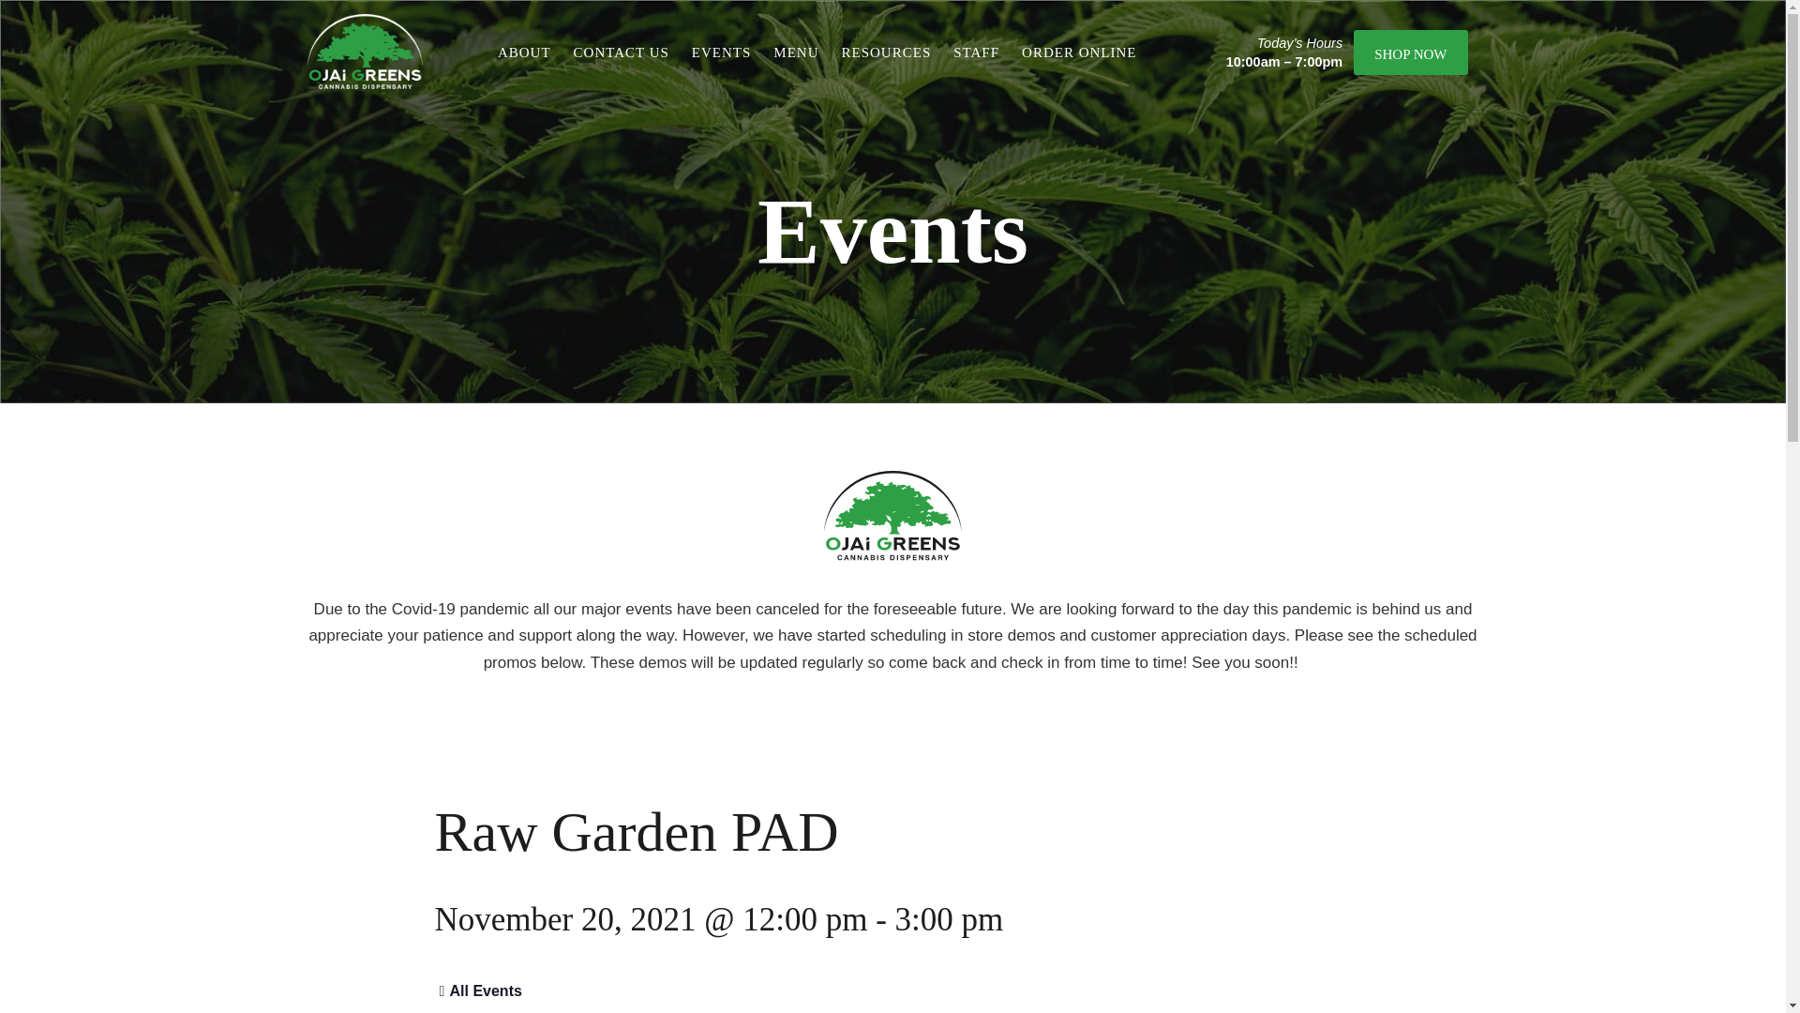 The image size is (1800, 1013). I want to click on Order Online, so click(1078, 53).